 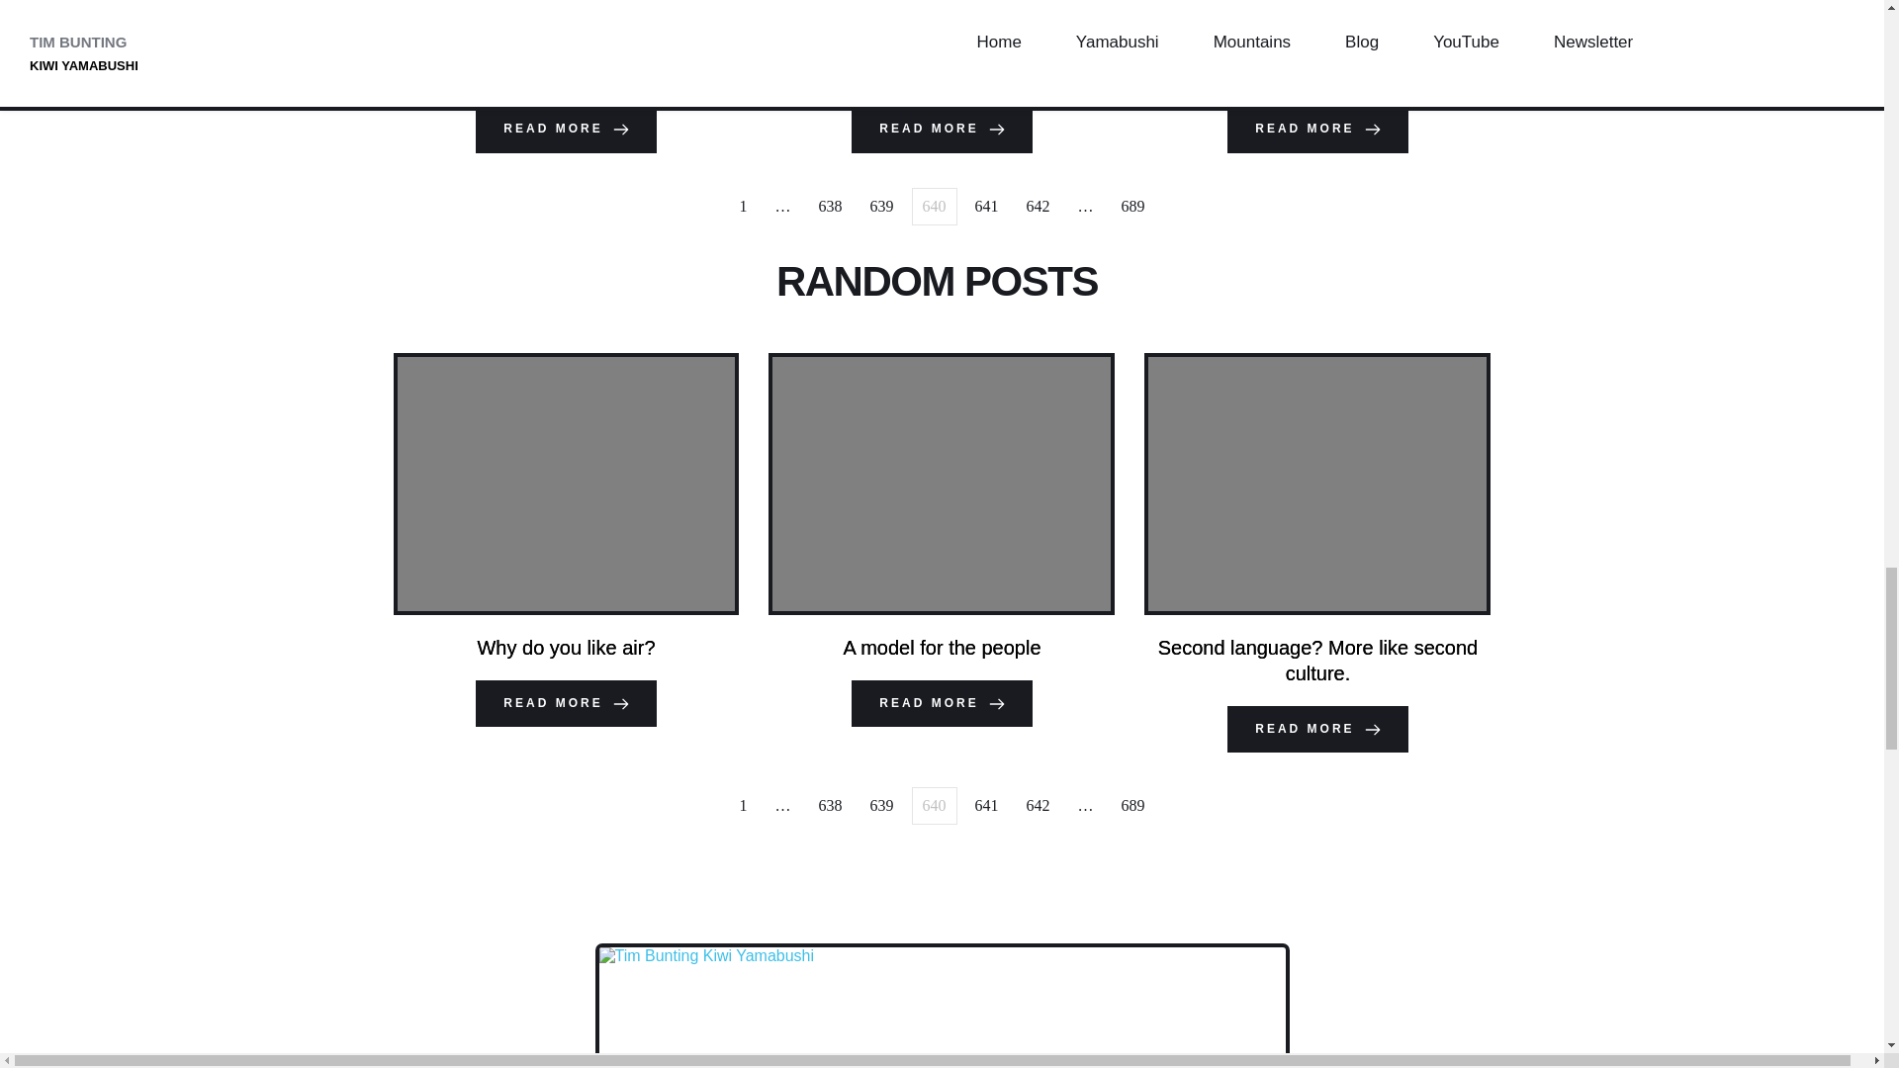 I want to click on READ MORE, so click(x=941, y=129).